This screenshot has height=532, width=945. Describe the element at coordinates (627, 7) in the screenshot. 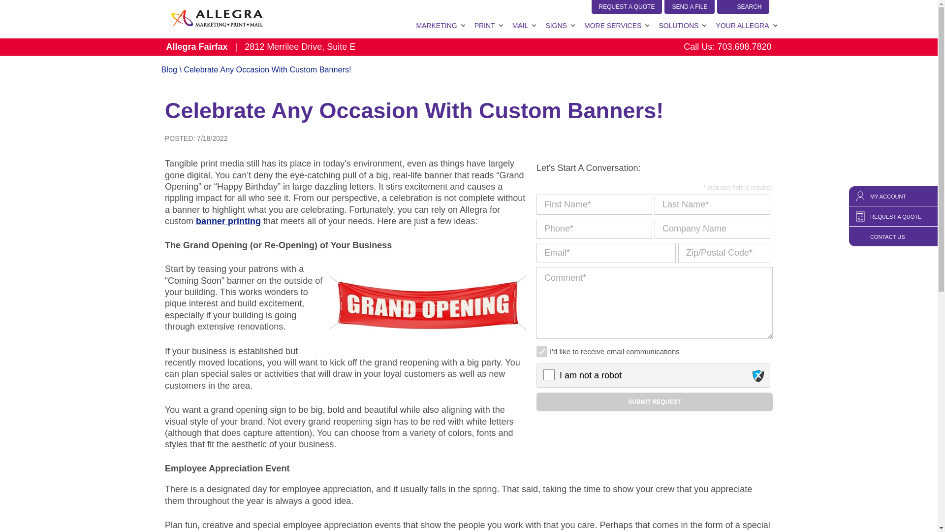

I see `REQUEST A QUOTE` at that location.